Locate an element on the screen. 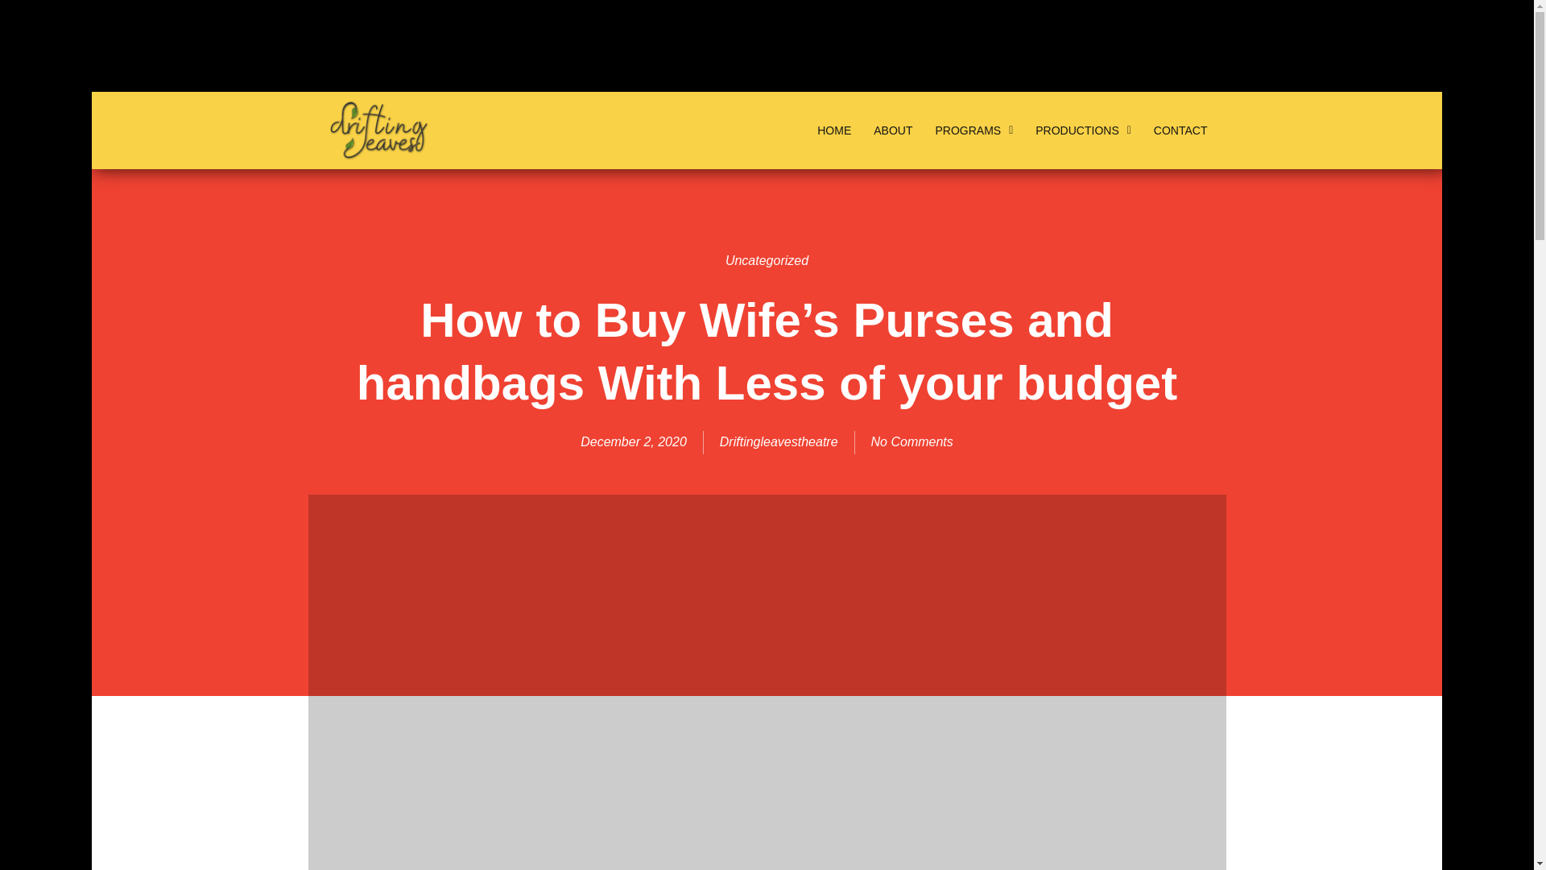  Uncategorized is located at coordinates (767, 260).